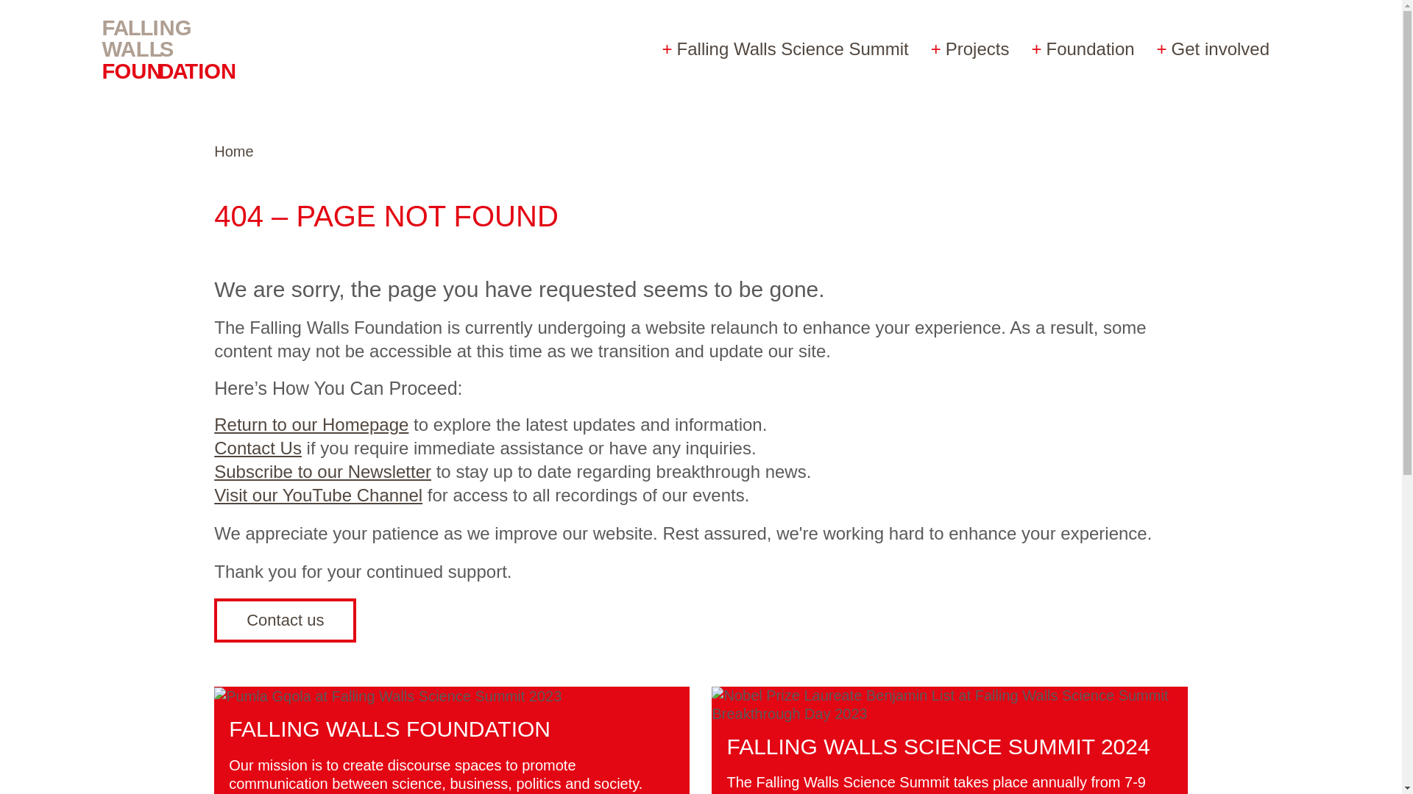 The width and height of the screenshot is (1413, 794). I want to click on Subscribe to our Newsletter, so click(322, 471).